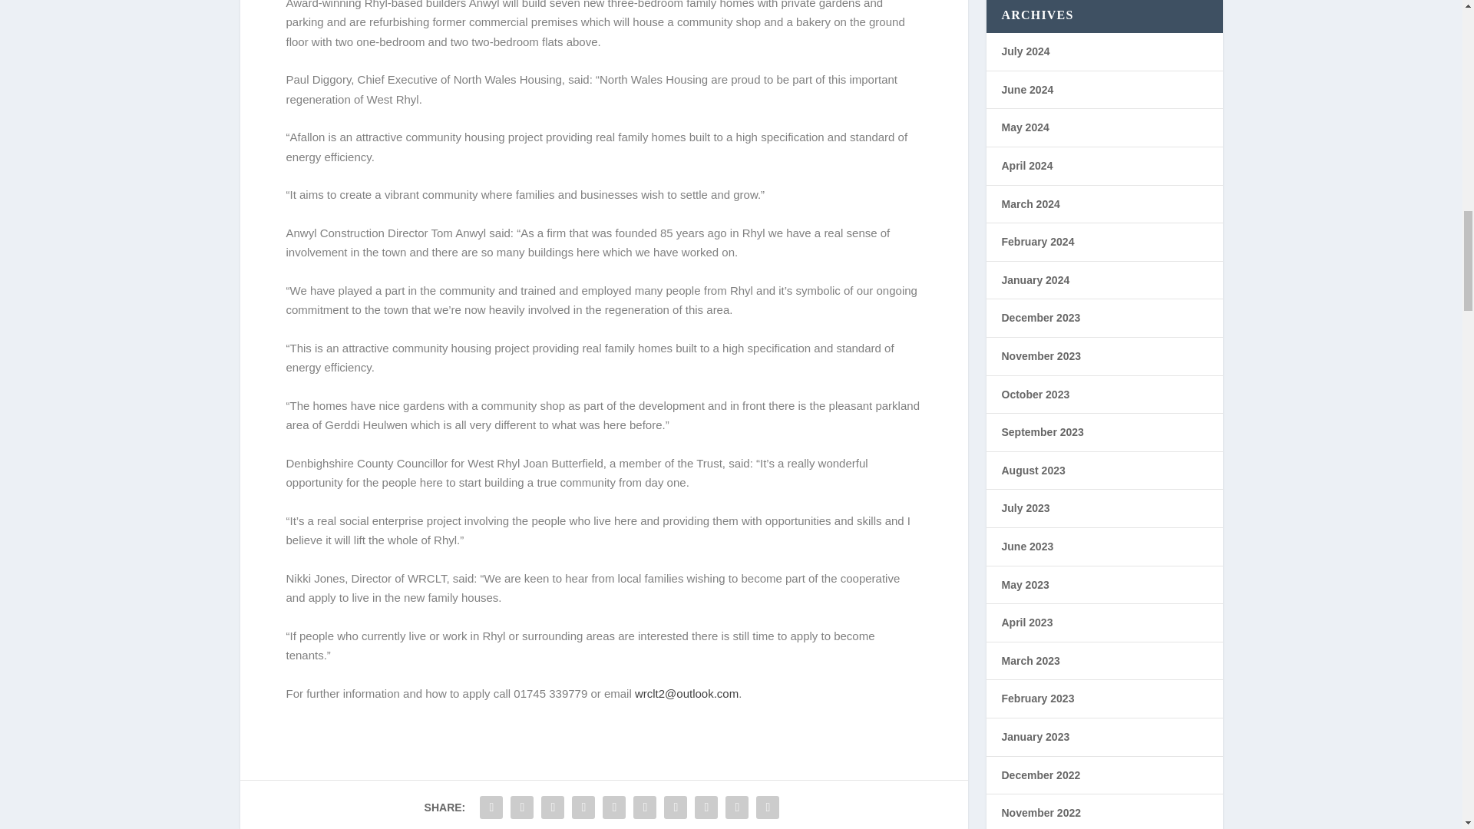 Image resolution: width=1474 pixels, height=829 pixels. What do you see at coordinates (645, 808) in the screenshot?
I see `Share "Brand new family housing for West Rhyl" via LinkedIn` at bounding box center [645, 808].